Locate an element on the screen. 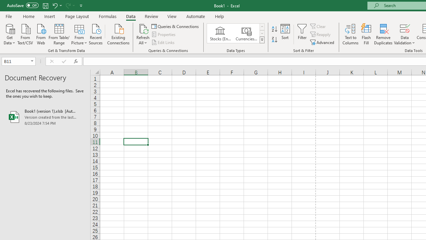  Flash Fill is located at coordinates (366, 34).